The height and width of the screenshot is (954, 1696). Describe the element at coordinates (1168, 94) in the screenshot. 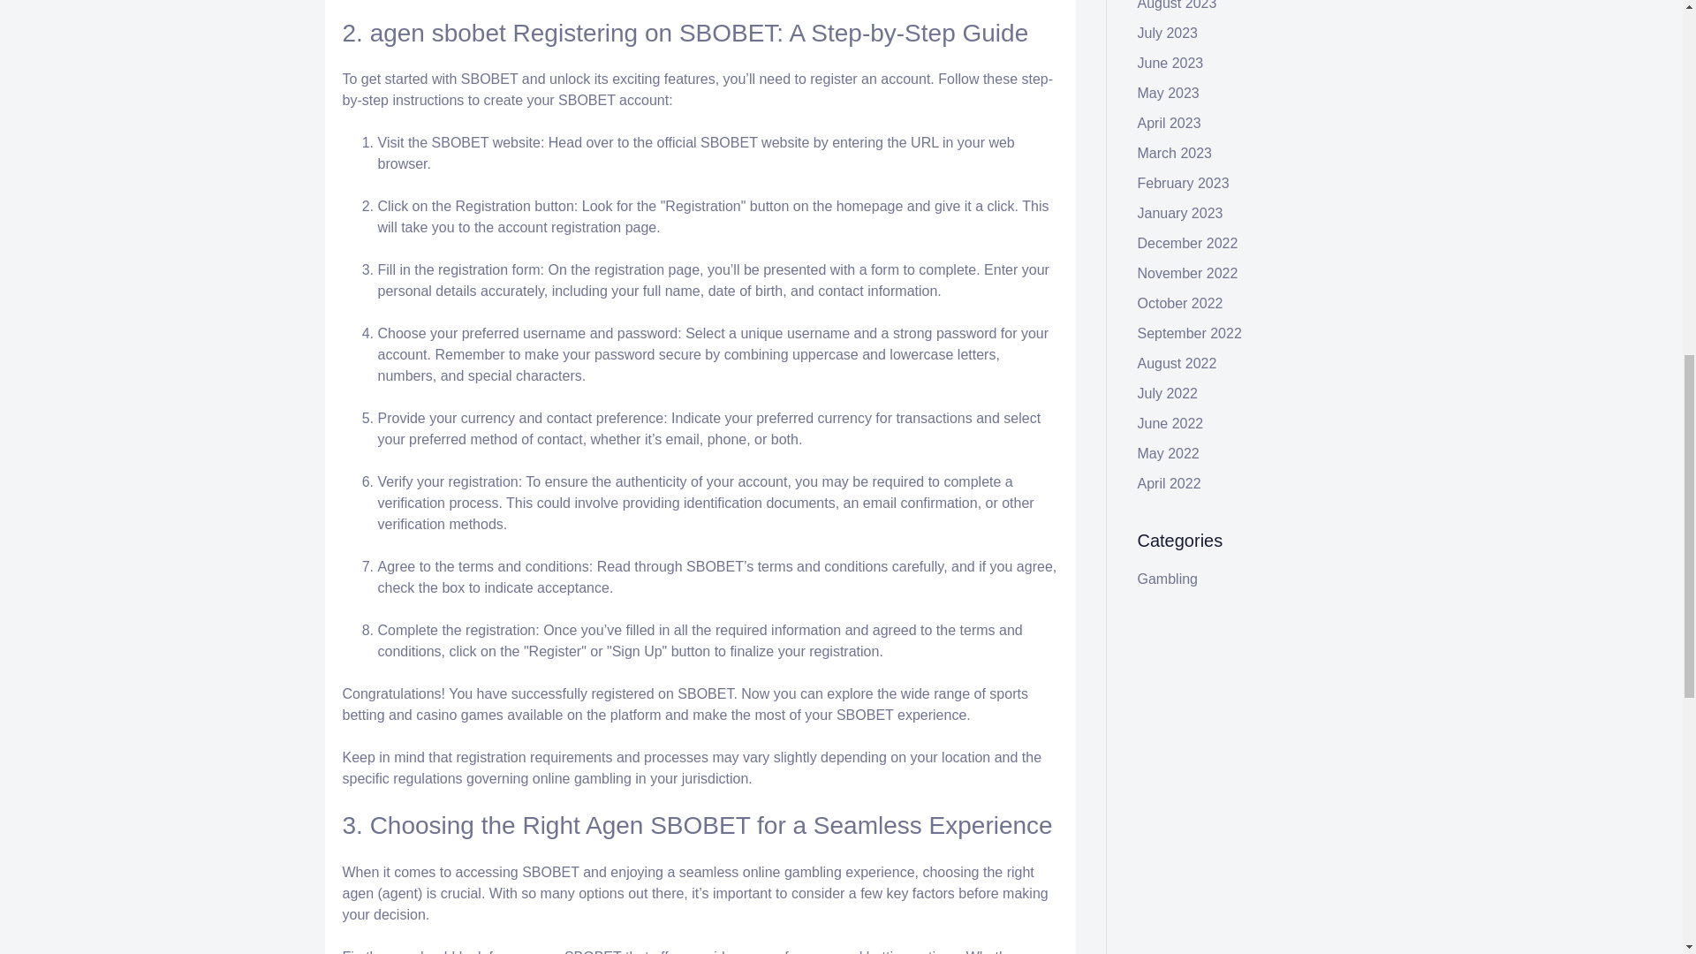

I see `May 2023` at that location.